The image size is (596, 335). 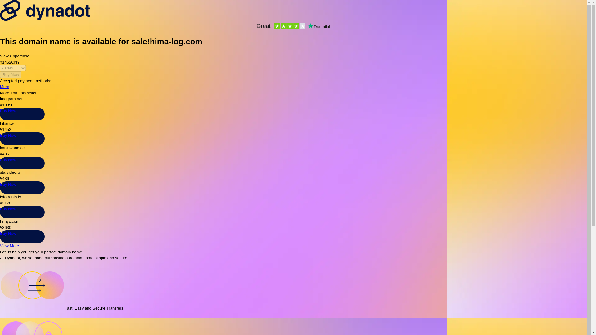 What do you see at coordinates (8, 111) in the screenshot?
I see `Buy Now` at bounding box center [8, 111].